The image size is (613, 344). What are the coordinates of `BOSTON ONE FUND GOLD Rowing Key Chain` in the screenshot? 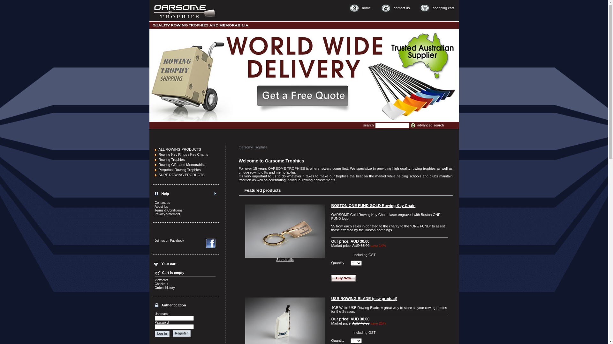 It's located at (374, 206).